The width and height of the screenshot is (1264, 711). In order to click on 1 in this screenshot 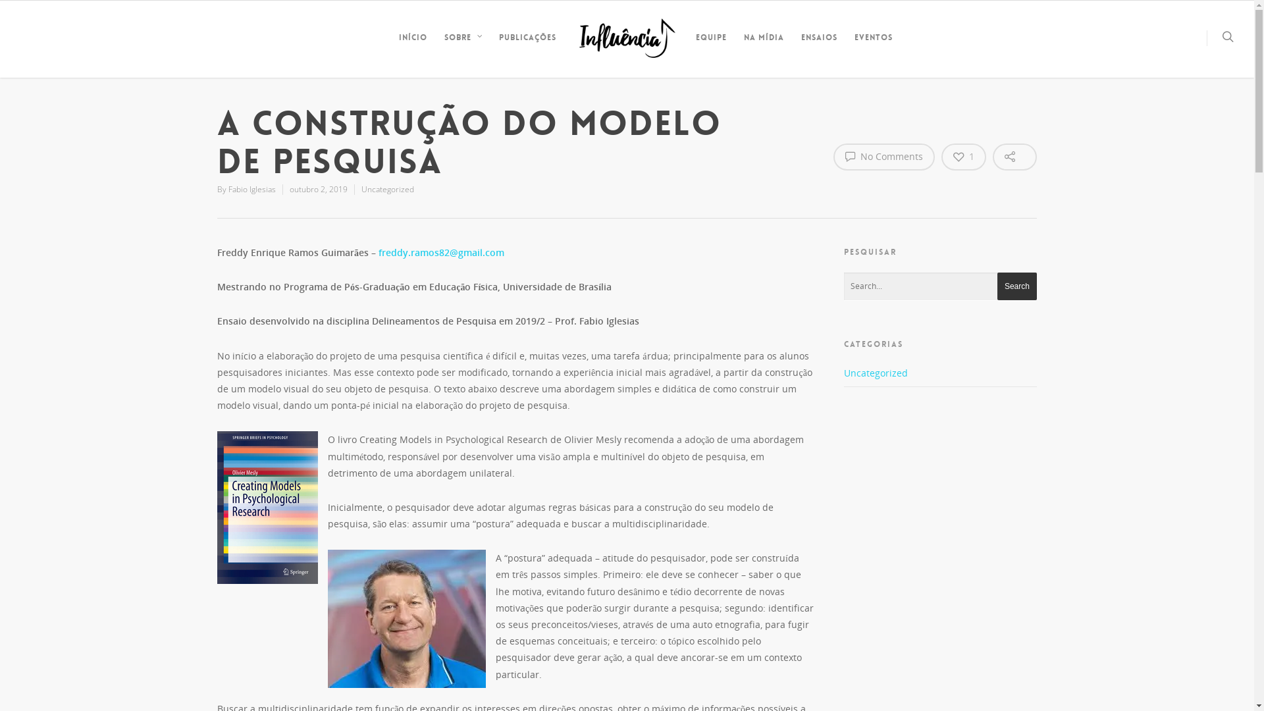, I will do `click(964, 157)`.